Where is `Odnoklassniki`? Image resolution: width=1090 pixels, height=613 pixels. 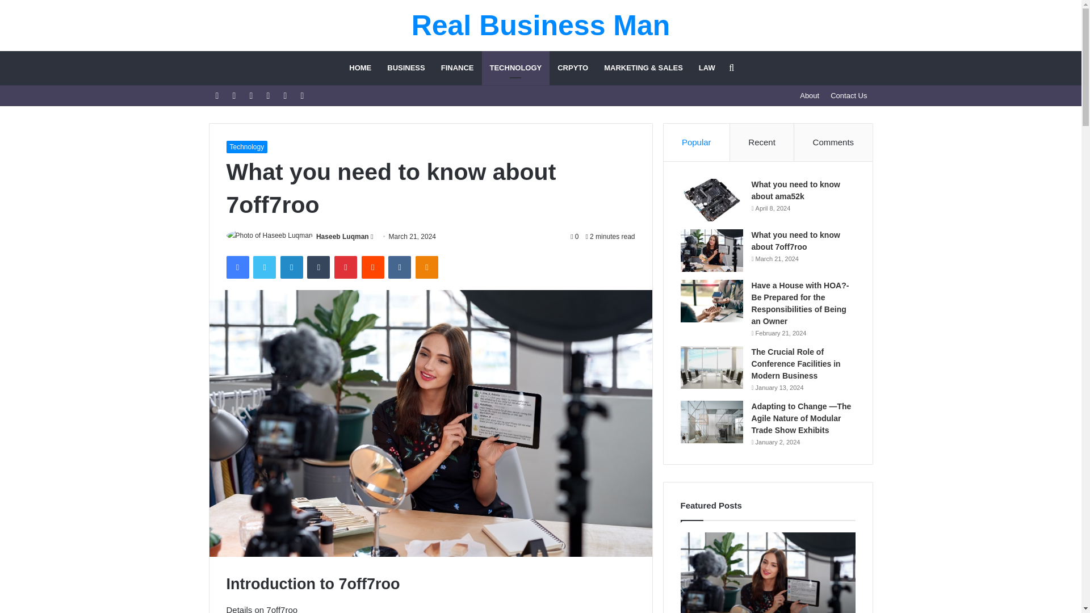 Odnoklassniki is located at coordinates (426, 267).